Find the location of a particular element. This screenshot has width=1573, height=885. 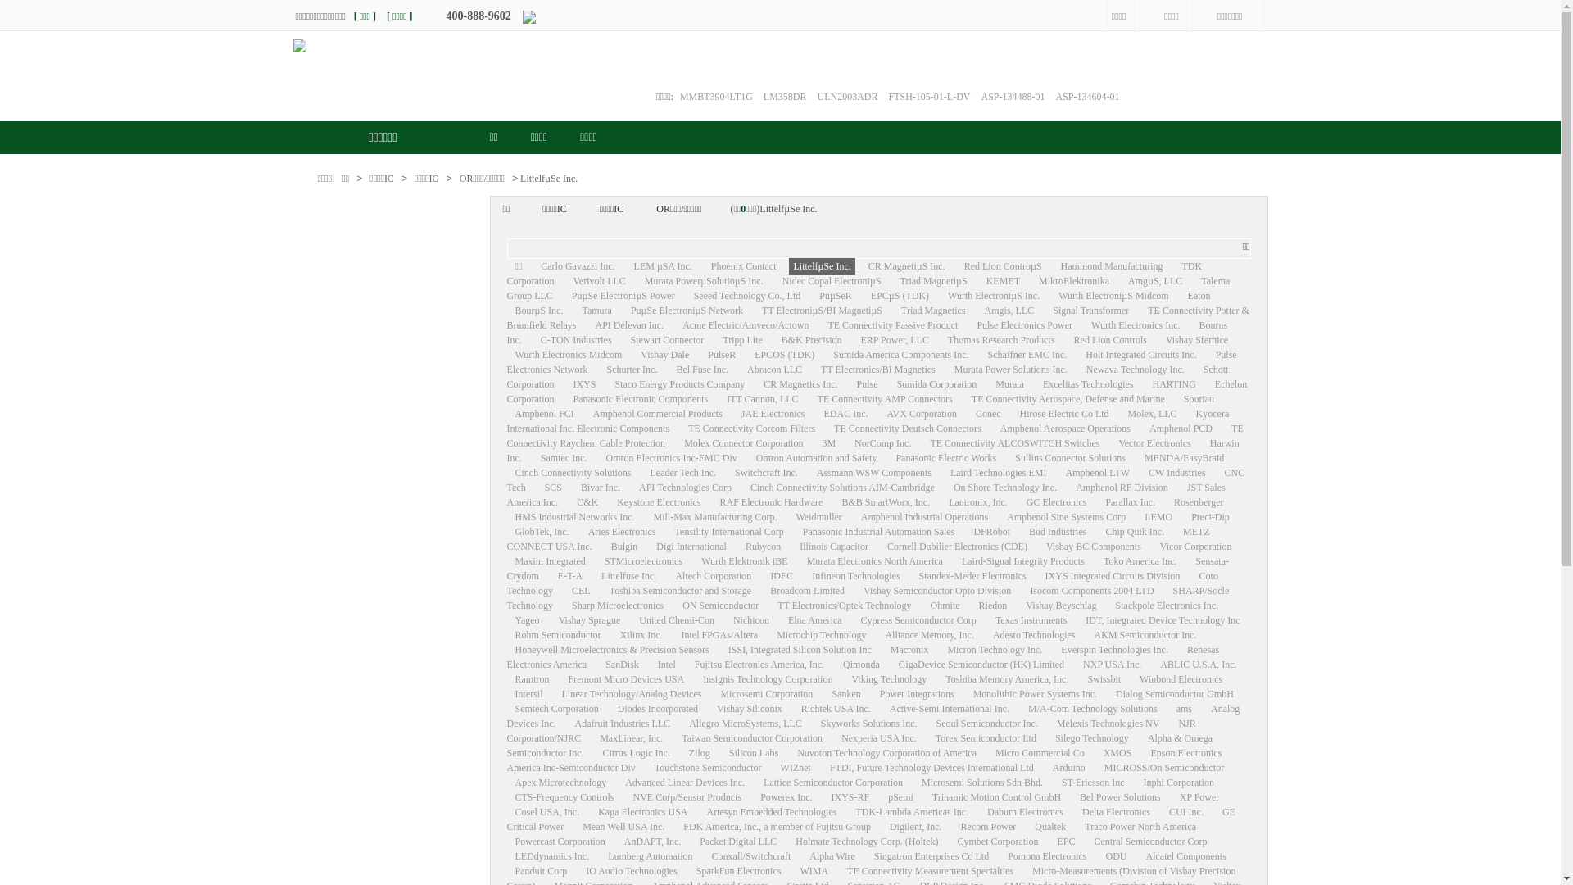

IXYS-RF is located at coordinates (850, 797).